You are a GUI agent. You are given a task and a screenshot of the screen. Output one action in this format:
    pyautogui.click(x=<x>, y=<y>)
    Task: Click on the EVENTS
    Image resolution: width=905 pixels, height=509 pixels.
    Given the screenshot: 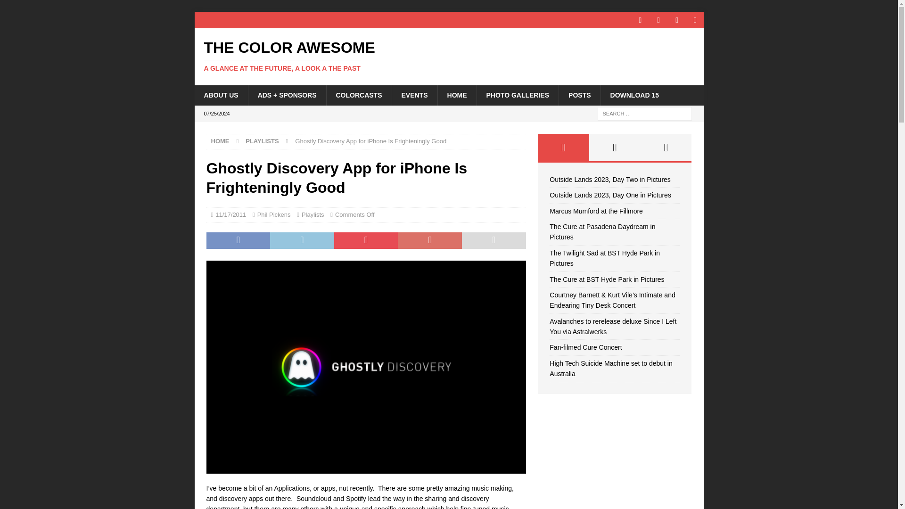 What is the action you would take?
    pyautogui.click(x=449, y=56)
    